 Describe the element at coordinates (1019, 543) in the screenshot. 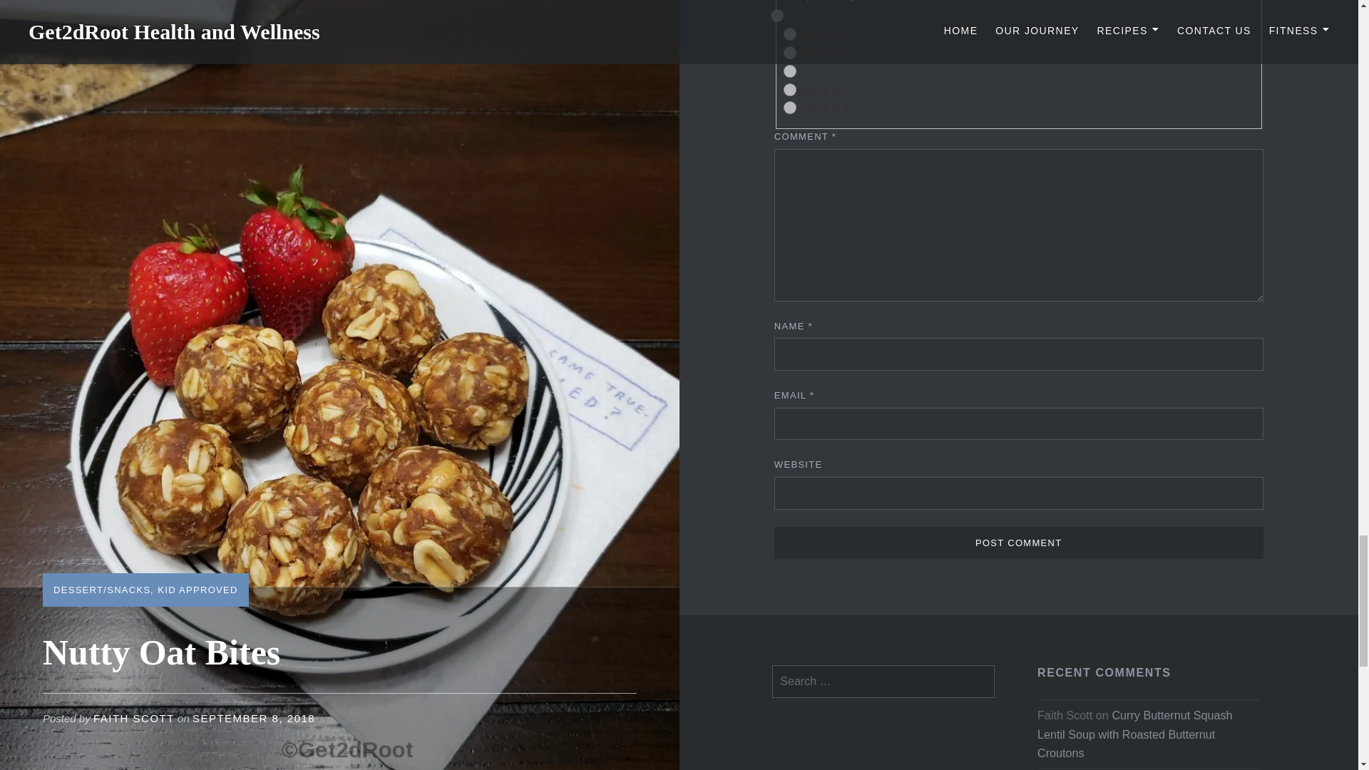

I see `Post Comment` at that location.